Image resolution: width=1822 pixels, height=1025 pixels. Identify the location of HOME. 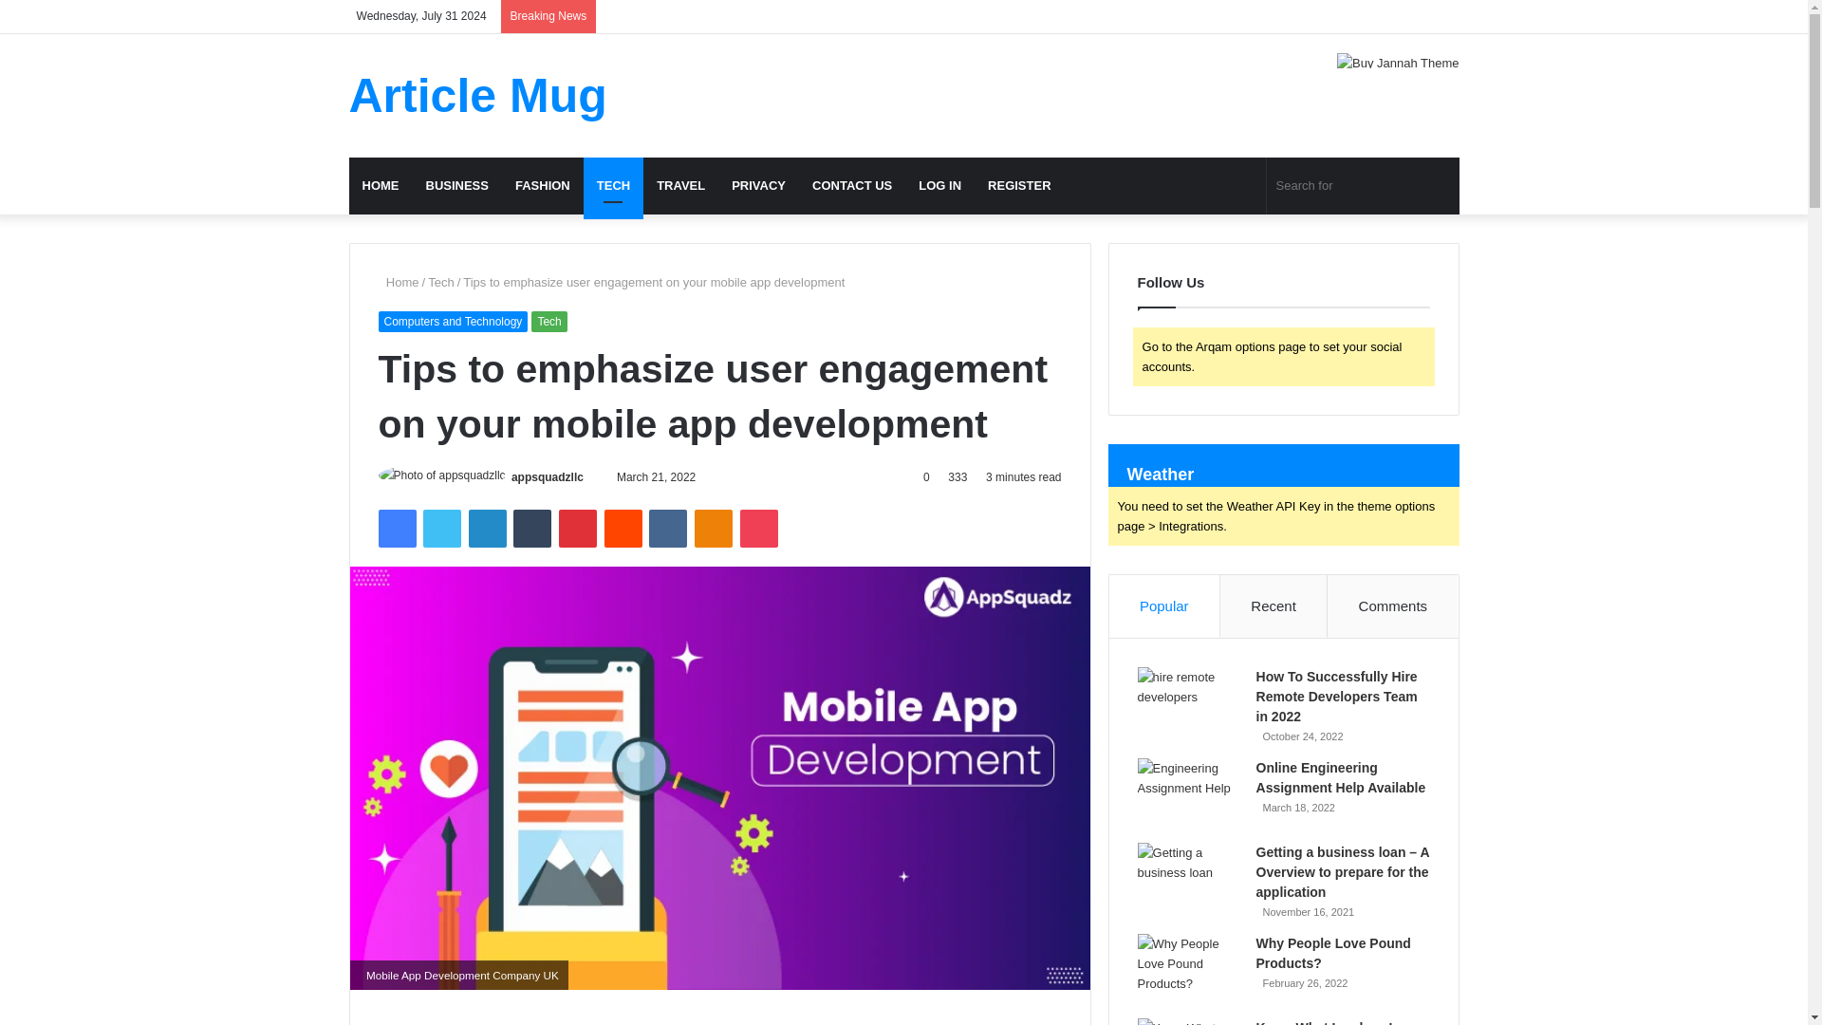
(381, 186).